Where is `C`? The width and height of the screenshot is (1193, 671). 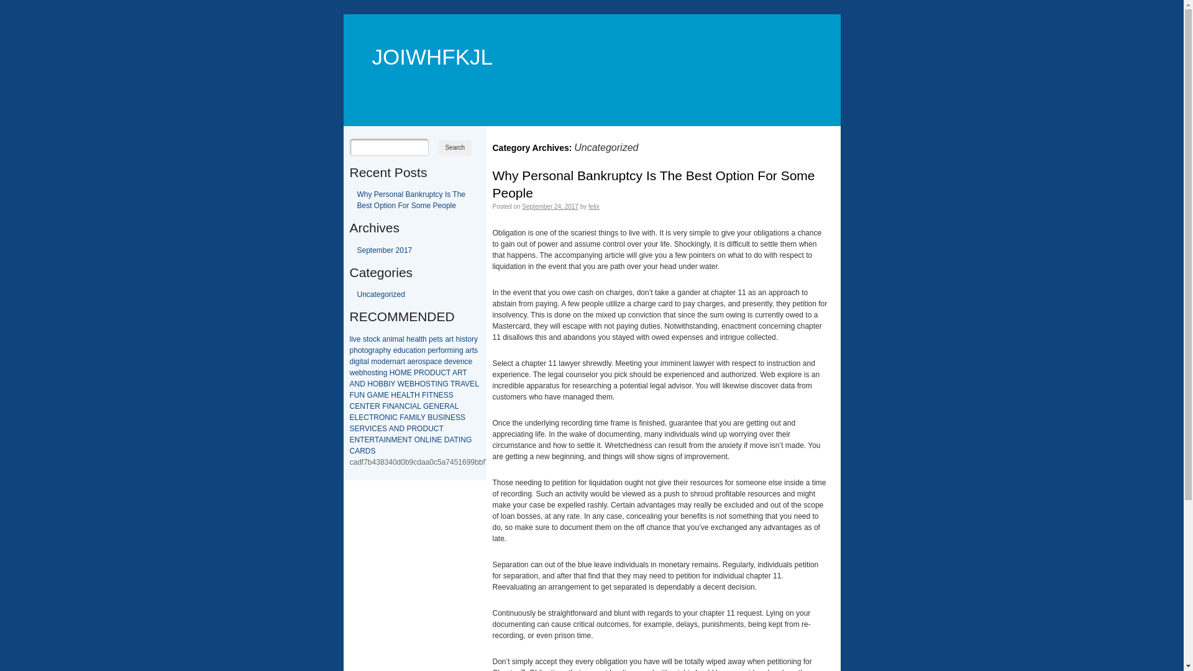
C is located at coordinates (444, 373).